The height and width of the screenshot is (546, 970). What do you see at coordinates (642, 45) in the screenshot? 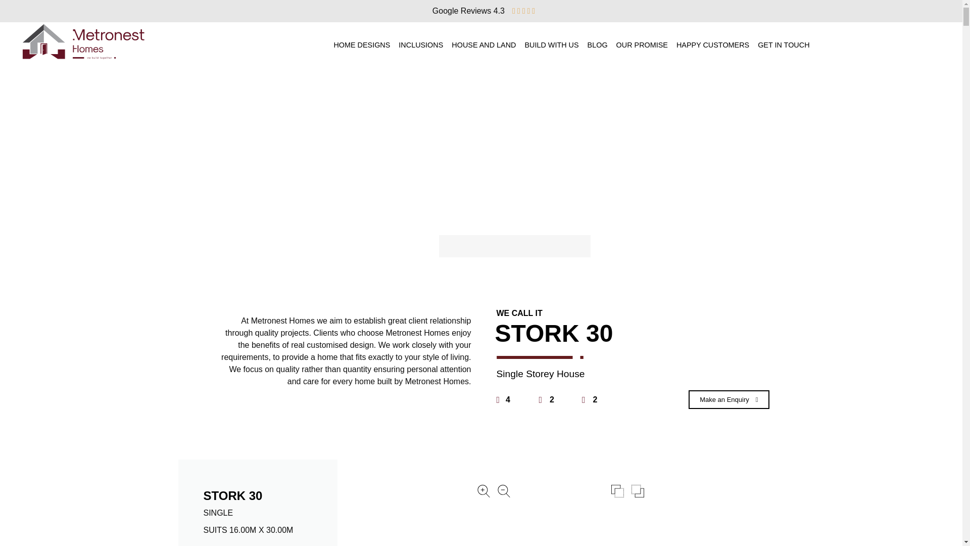
I see `OUR PROMISE` at bounding box center [642, 45].